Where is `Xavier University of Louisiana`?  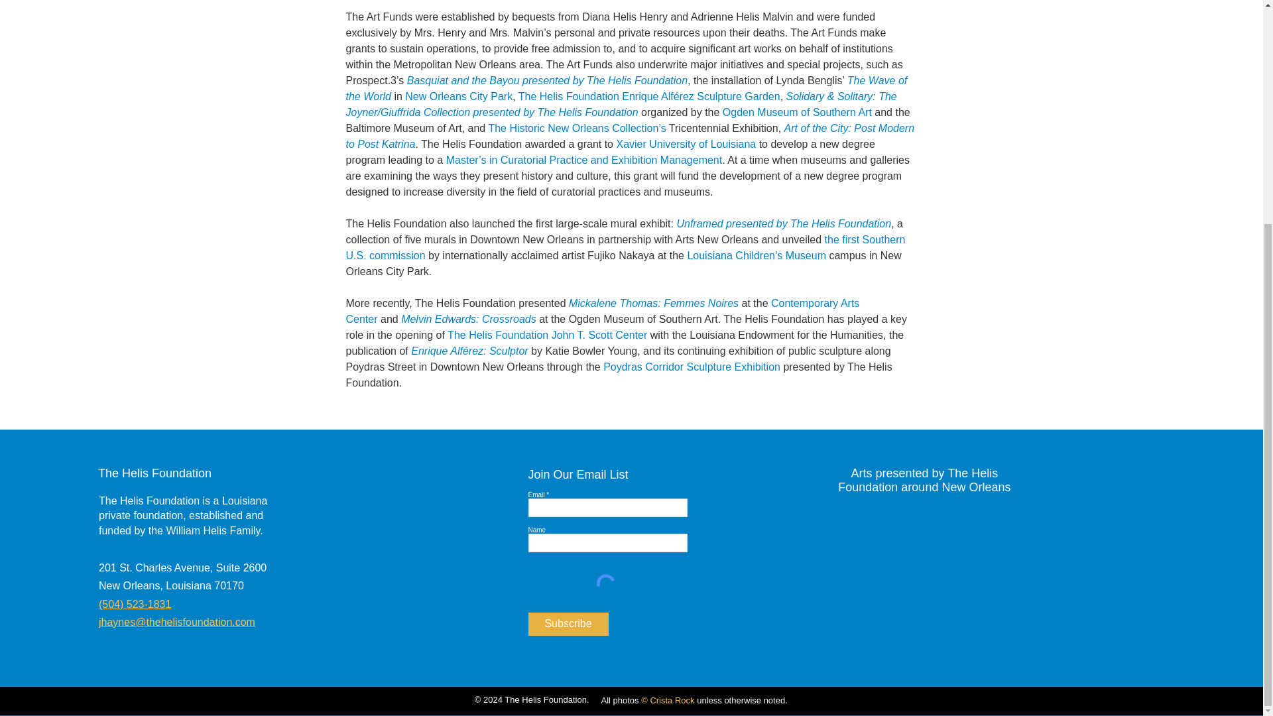 Xavier University of Louisiana is located at coordinates (686, 144).